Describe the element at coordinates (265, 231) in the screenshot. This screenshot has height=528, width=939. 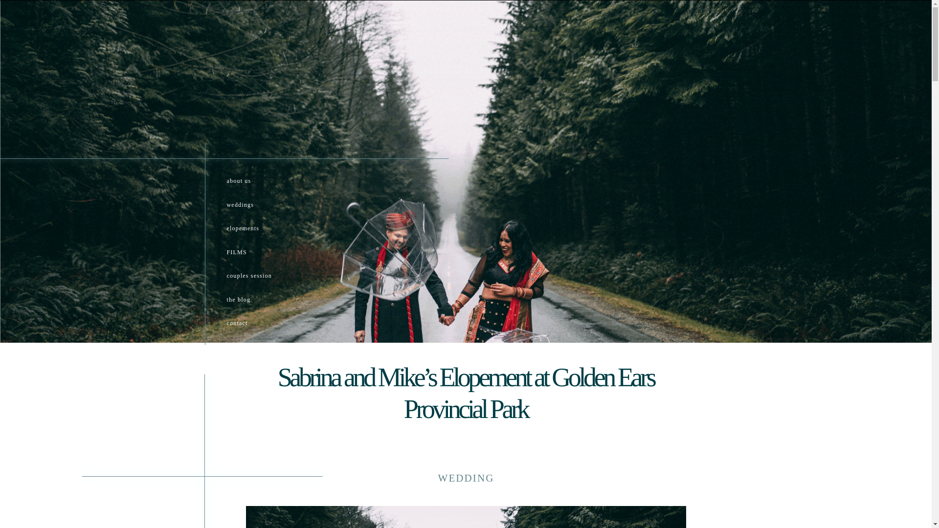
I see `elopements` at that location.